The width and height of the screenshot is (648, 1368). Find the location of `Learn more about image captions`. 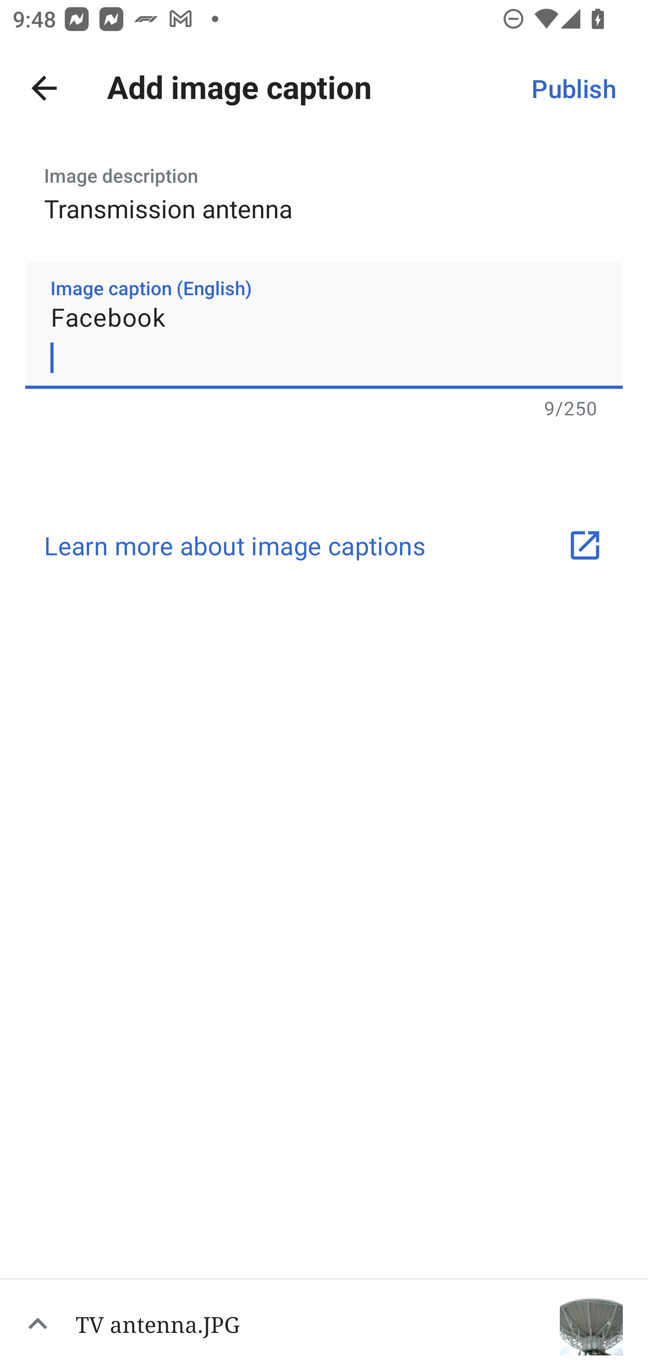

Learn more about image captions is located at coordinates (324, 545).